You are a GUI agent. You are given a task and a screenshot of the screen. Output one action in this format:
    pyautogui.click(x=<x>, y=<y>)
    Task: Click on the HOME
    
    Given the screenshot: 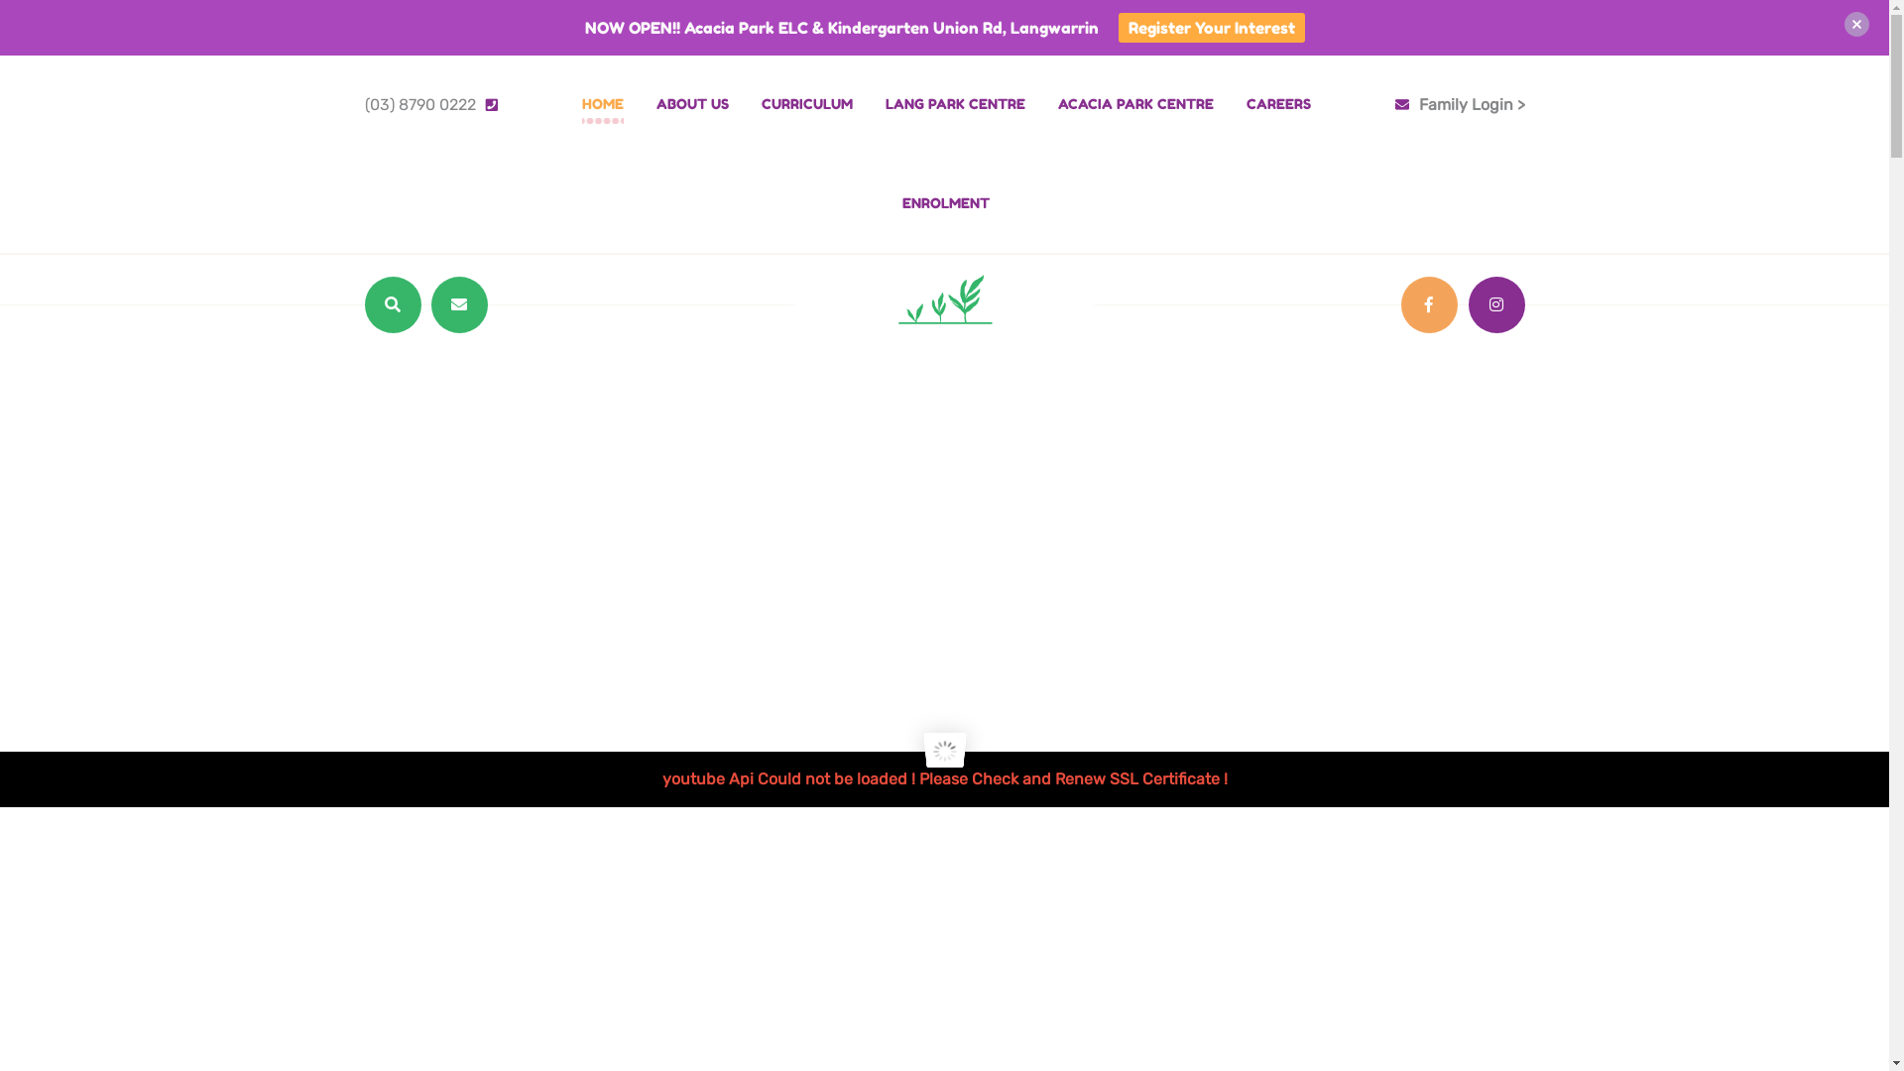 What is the action you would take?
    pyautogui.click(x=602, y=104)
    